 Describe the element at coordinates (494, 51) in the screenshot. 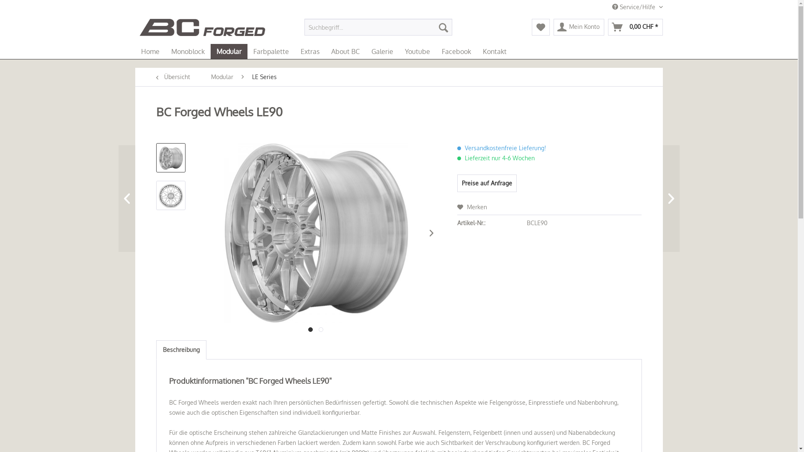

I see `Kontakt` at that location.